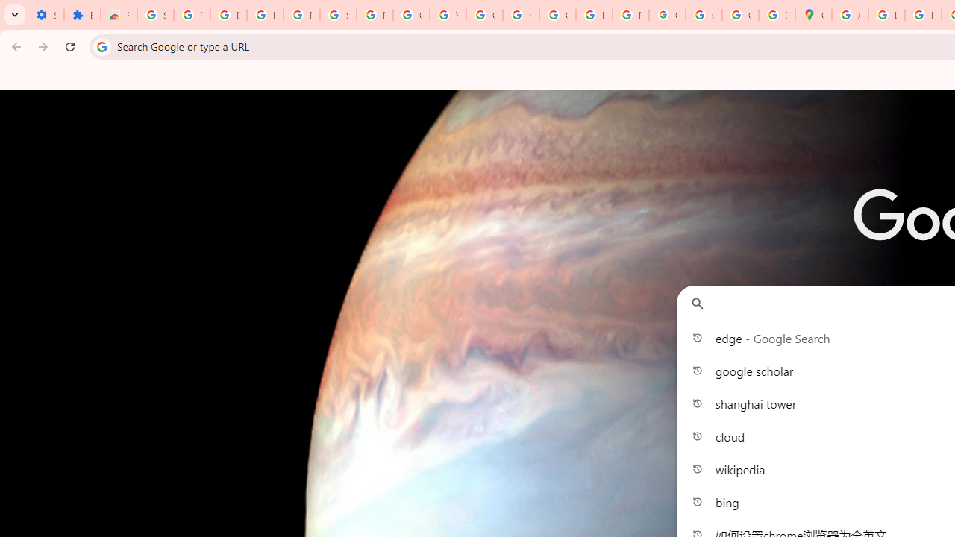  Describe the element at coordinates (82, 15) in the screenshot. I see `Extensions` at that location.